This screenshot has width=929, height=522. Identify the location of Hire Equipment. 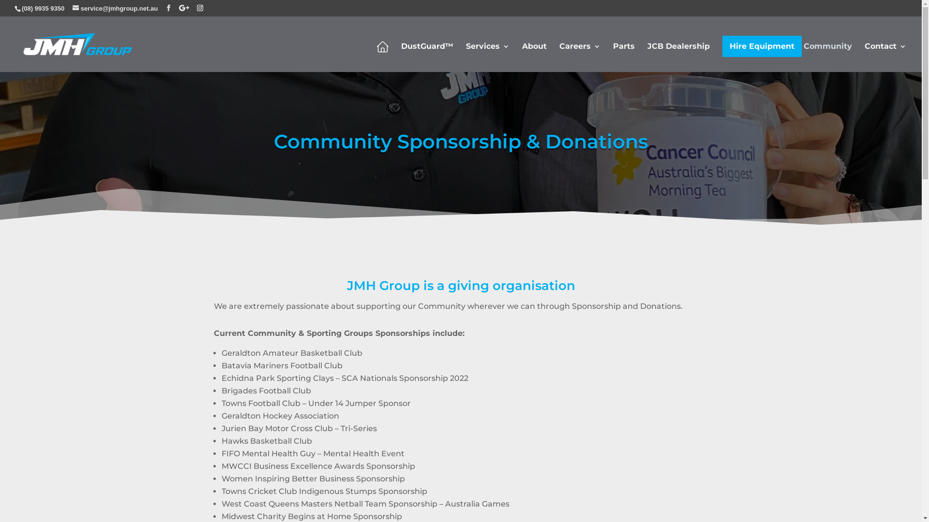
(762, 46).